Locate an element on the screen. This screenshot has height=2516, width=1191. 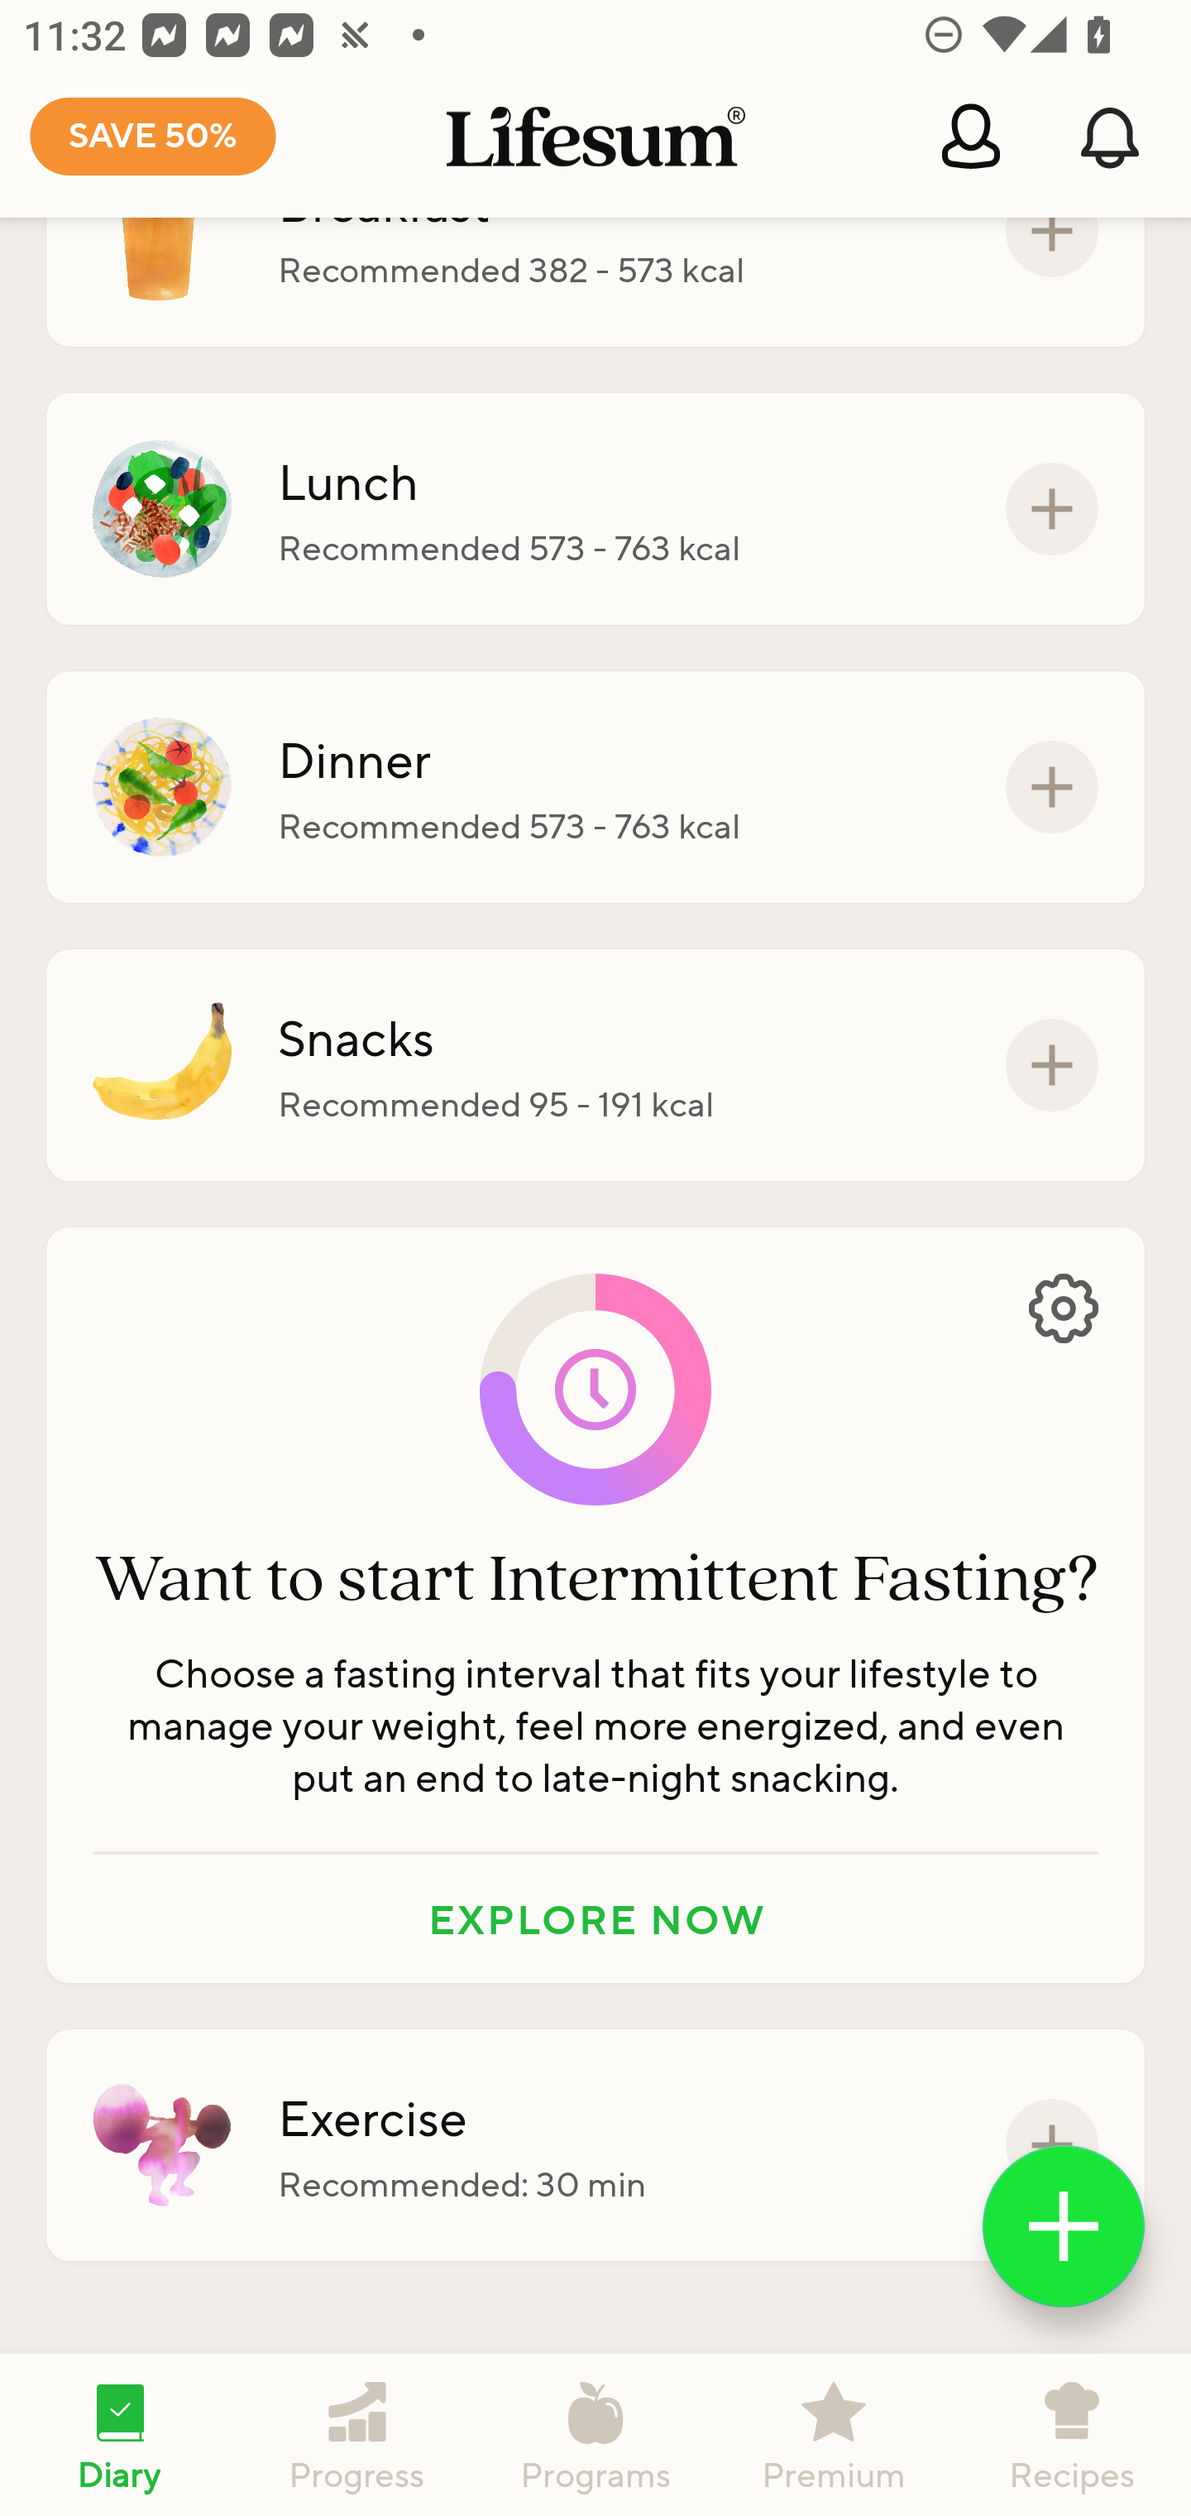
Programs is located at coordinates (595, 2435).